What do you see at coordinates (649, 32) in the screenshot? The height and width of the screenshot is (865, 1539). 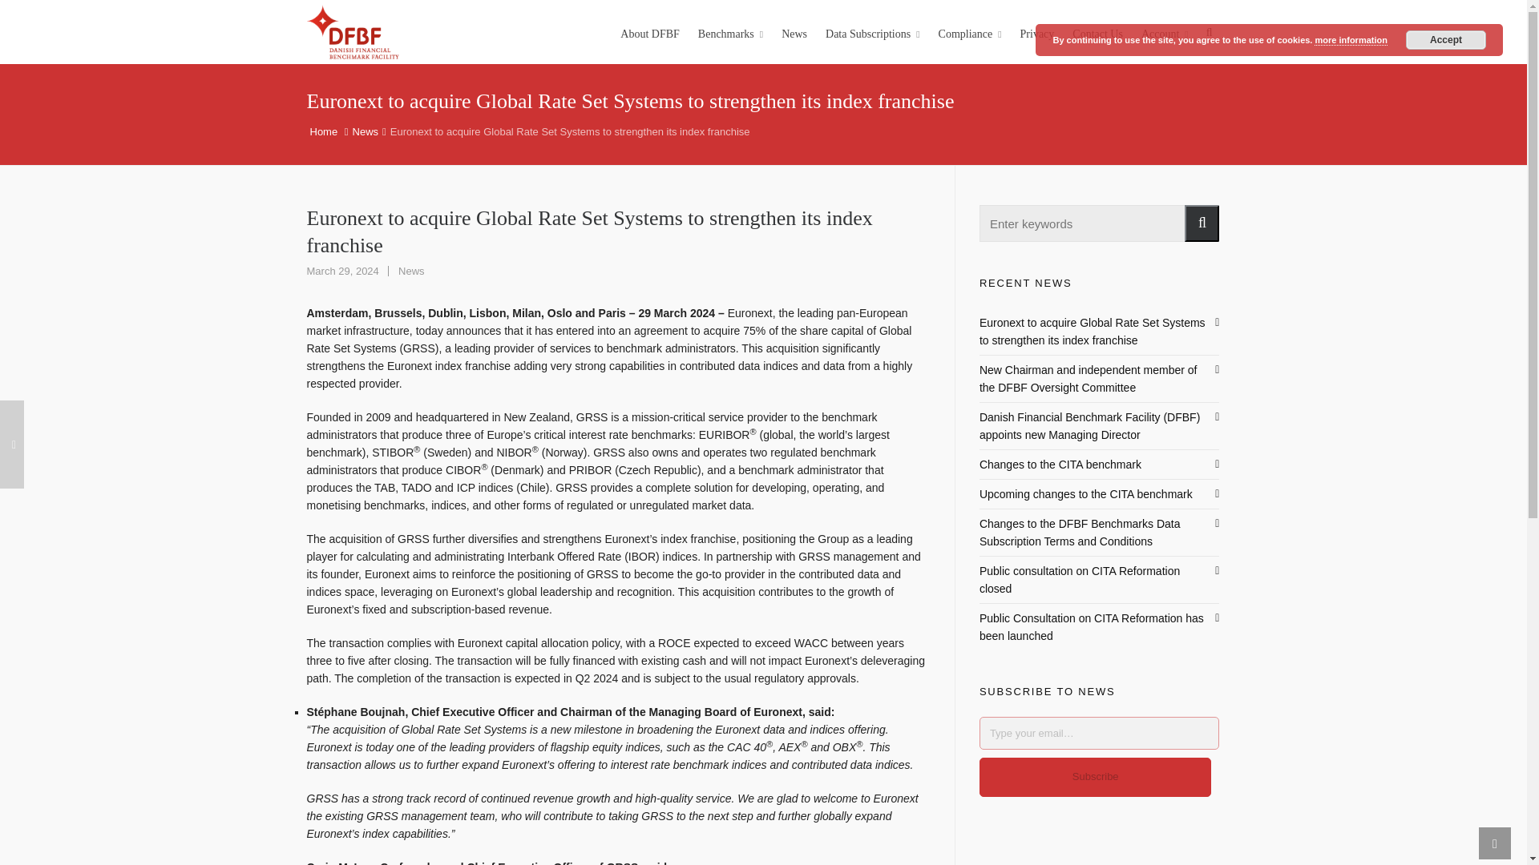 I see `About DFBF` at bounding box center [649, 32].